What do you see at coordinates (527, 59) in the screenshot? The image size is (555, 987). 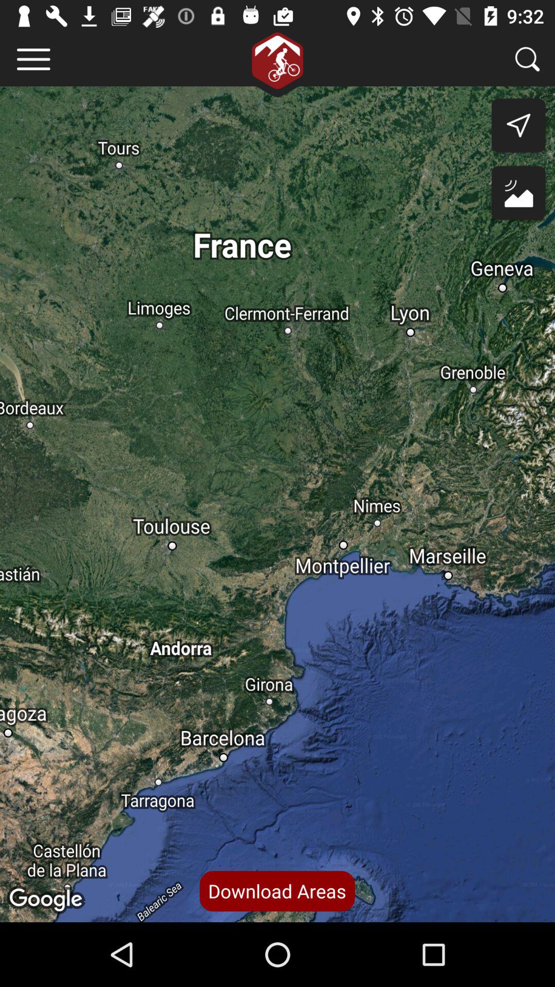 I see `search` at bounding box center [527, 59].